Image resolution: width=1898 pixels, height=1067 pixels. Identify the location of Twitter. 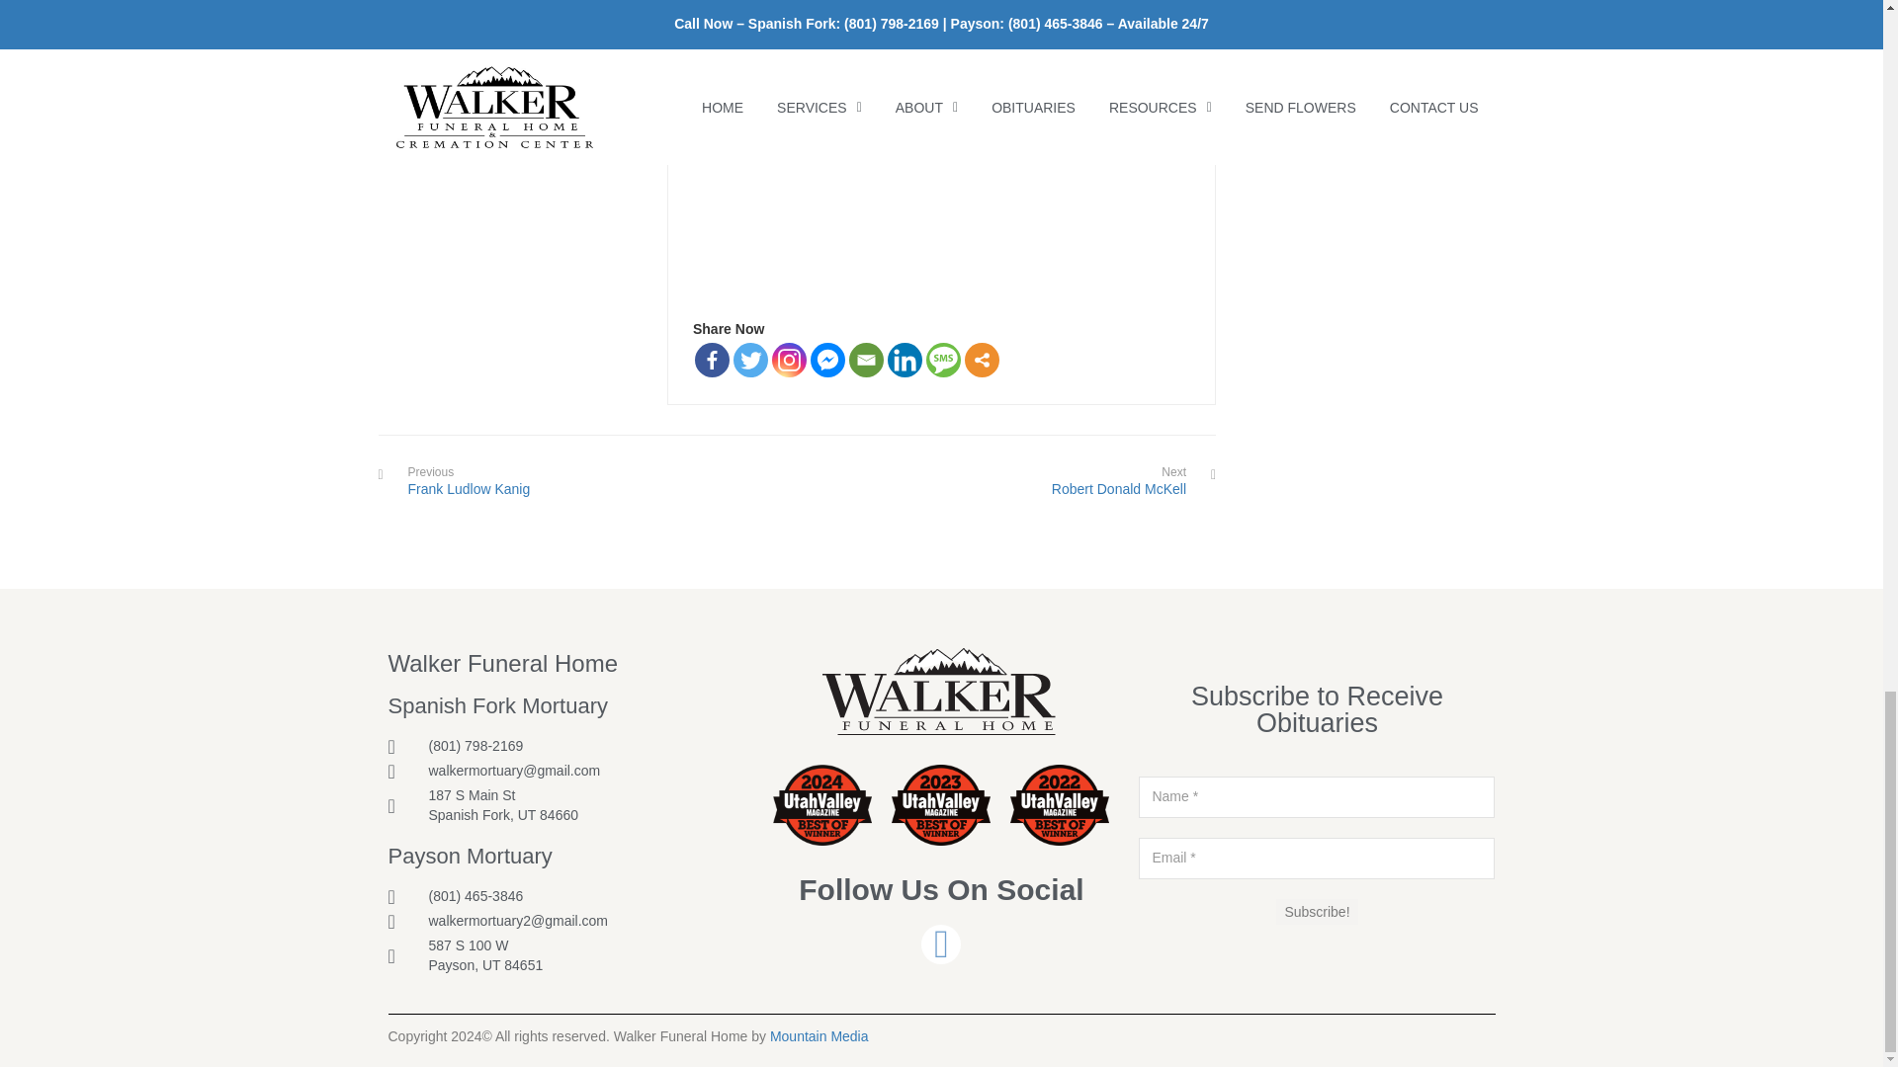
(750, 360).